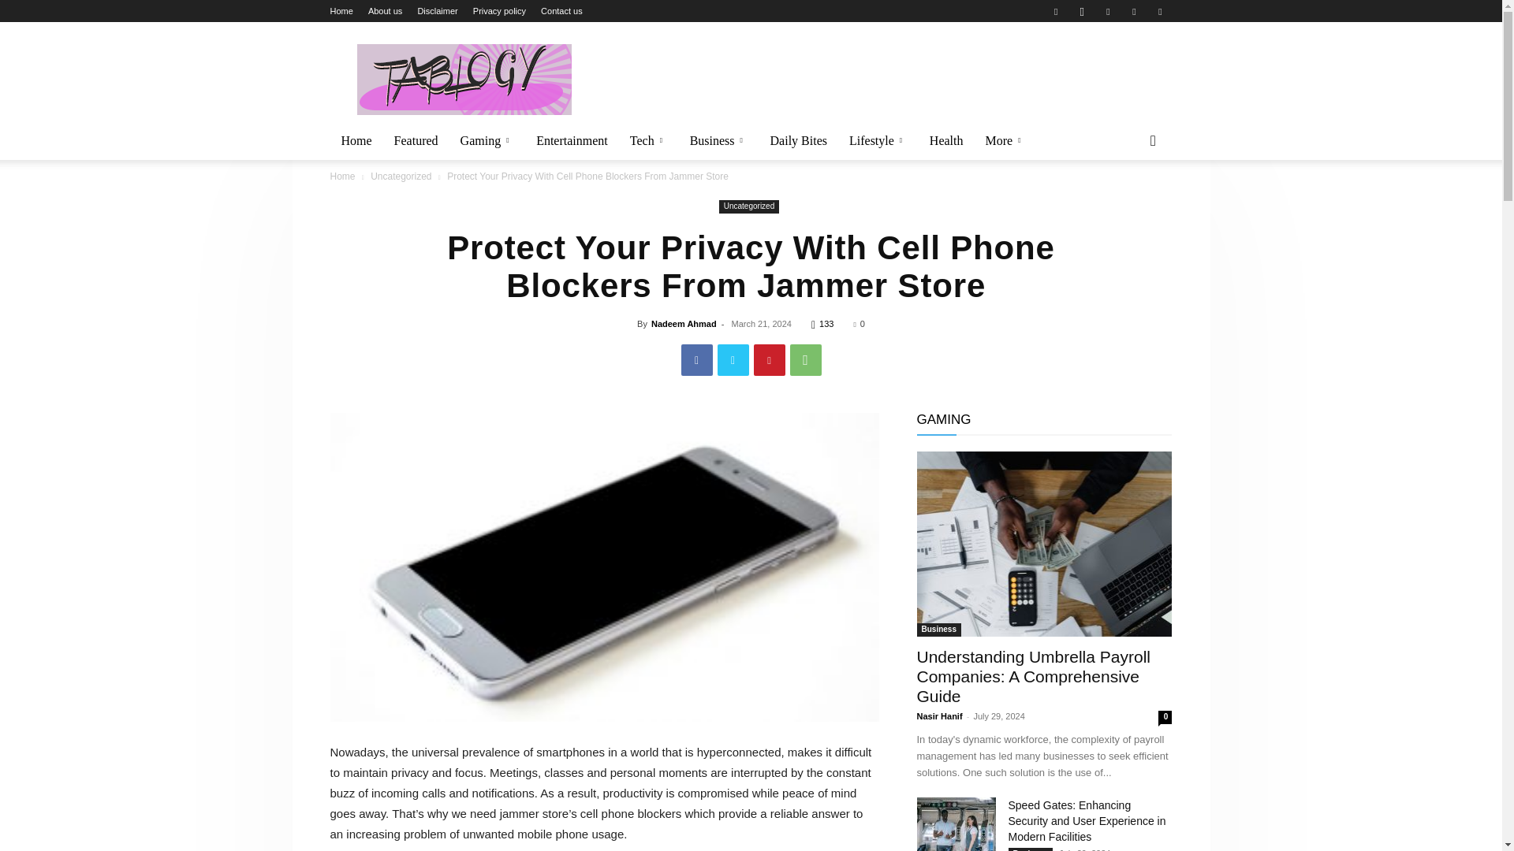  What do you see at coordinates (733, 360) in the screenshot?
I see `Twitter` at bounding box center [733, 360].